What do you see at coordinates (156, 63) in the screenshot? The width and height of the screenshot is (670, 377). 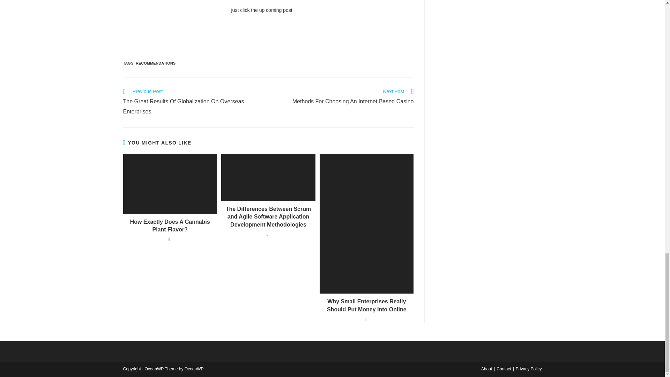 I see `RECOMMENDATIONS` at bounding box center [156, 63].